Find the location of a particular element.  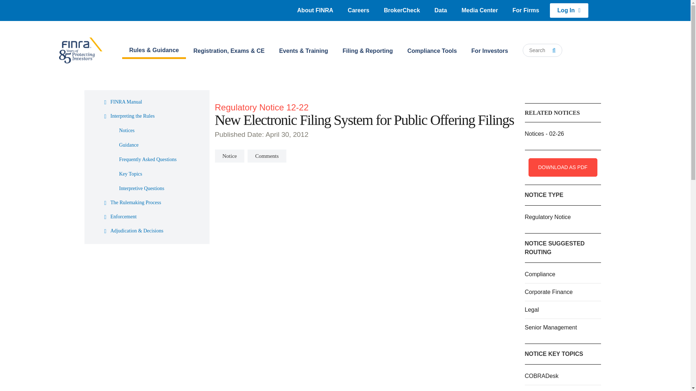

Media Center is located at coordinates (479, 10).